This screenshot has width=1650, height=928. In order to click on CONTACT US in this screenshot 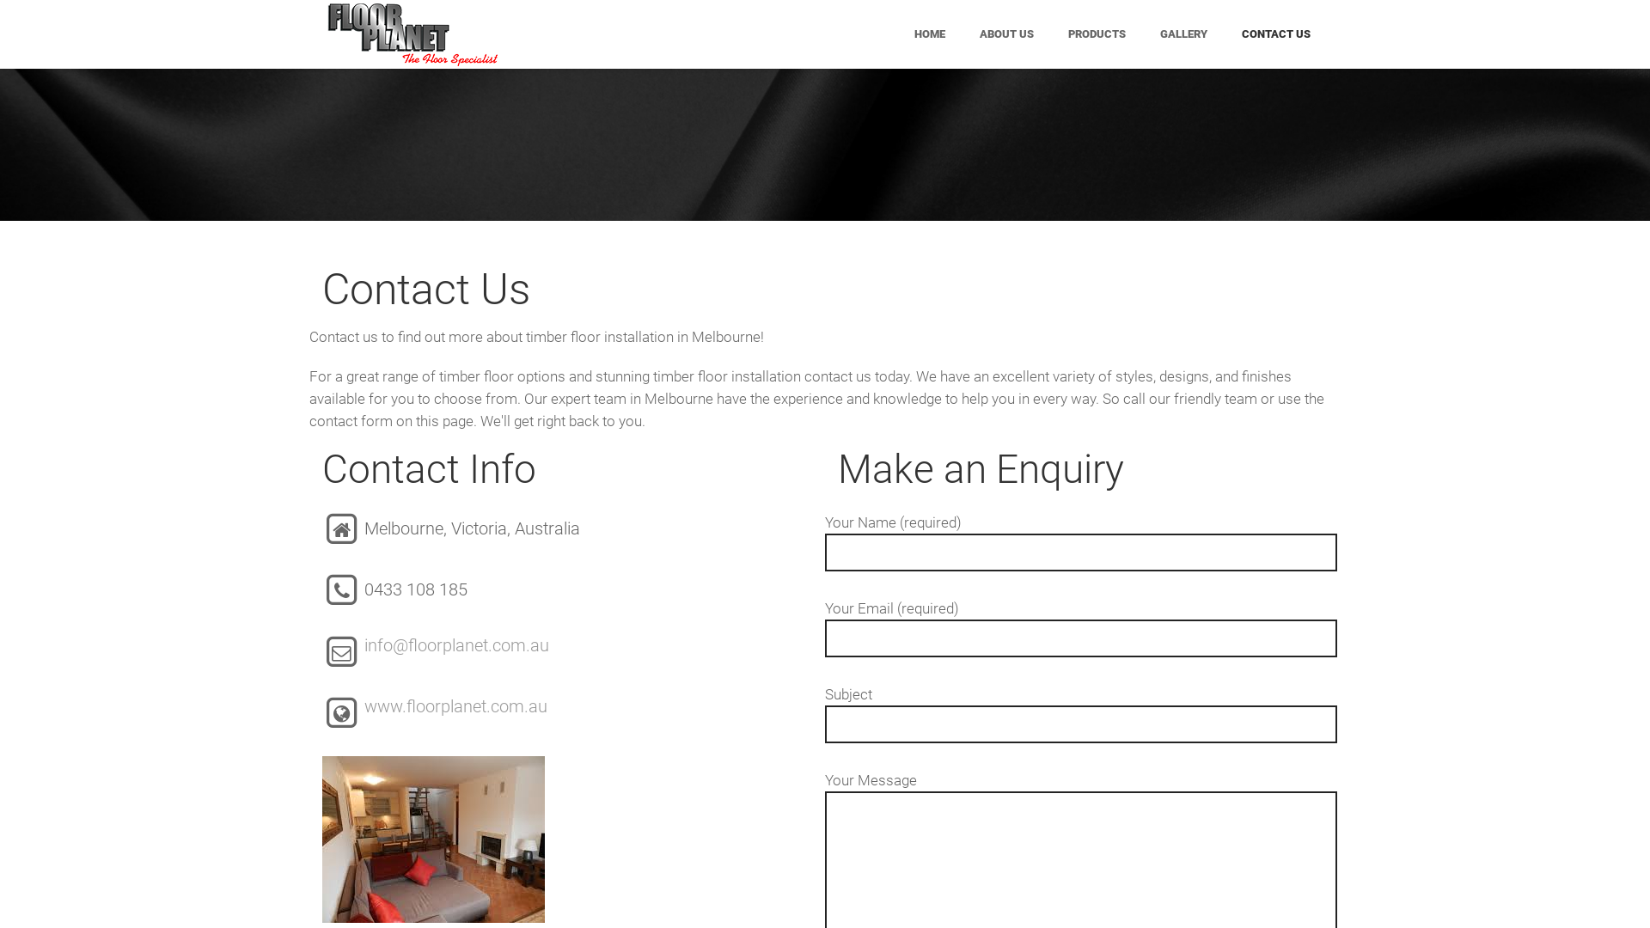, I will do `click(1276, 34)`.